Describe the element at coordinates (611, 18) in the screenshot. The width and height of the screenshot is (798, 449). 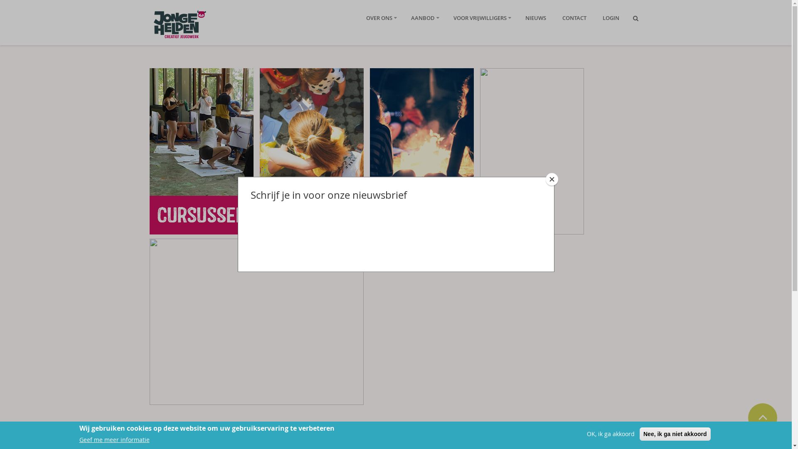
I see `LOGIN` at that location.